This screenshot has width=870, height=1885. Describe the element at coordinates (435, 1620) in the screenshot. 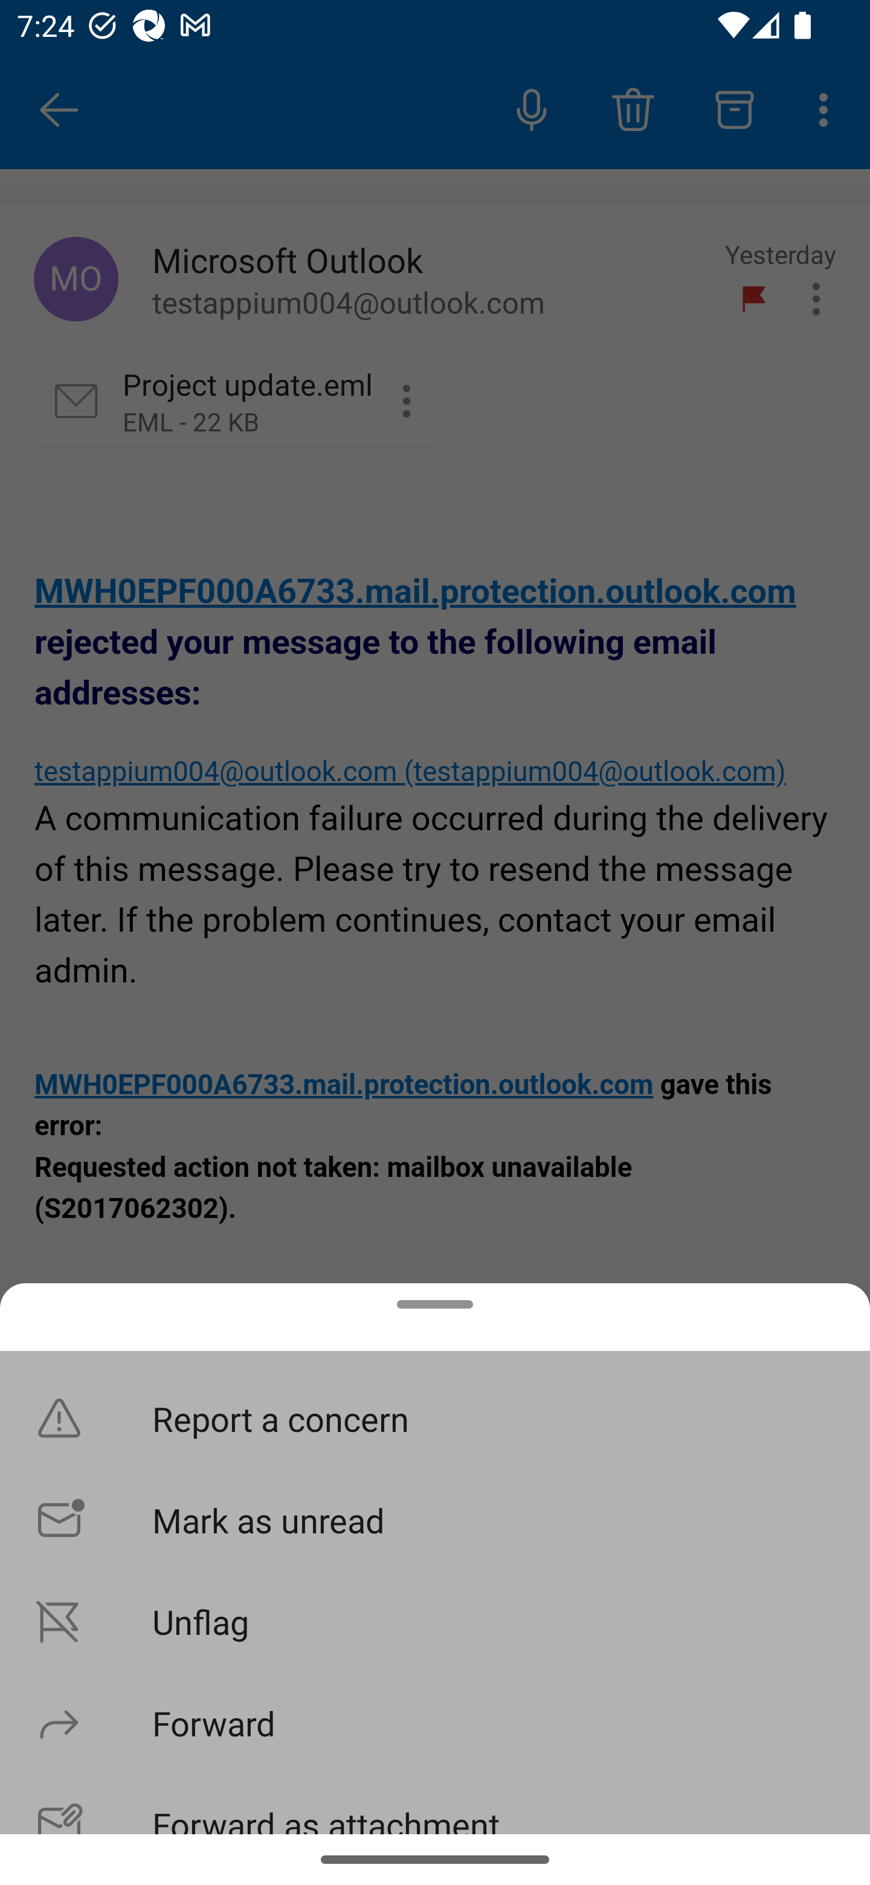

I see `Unflag` at that location.